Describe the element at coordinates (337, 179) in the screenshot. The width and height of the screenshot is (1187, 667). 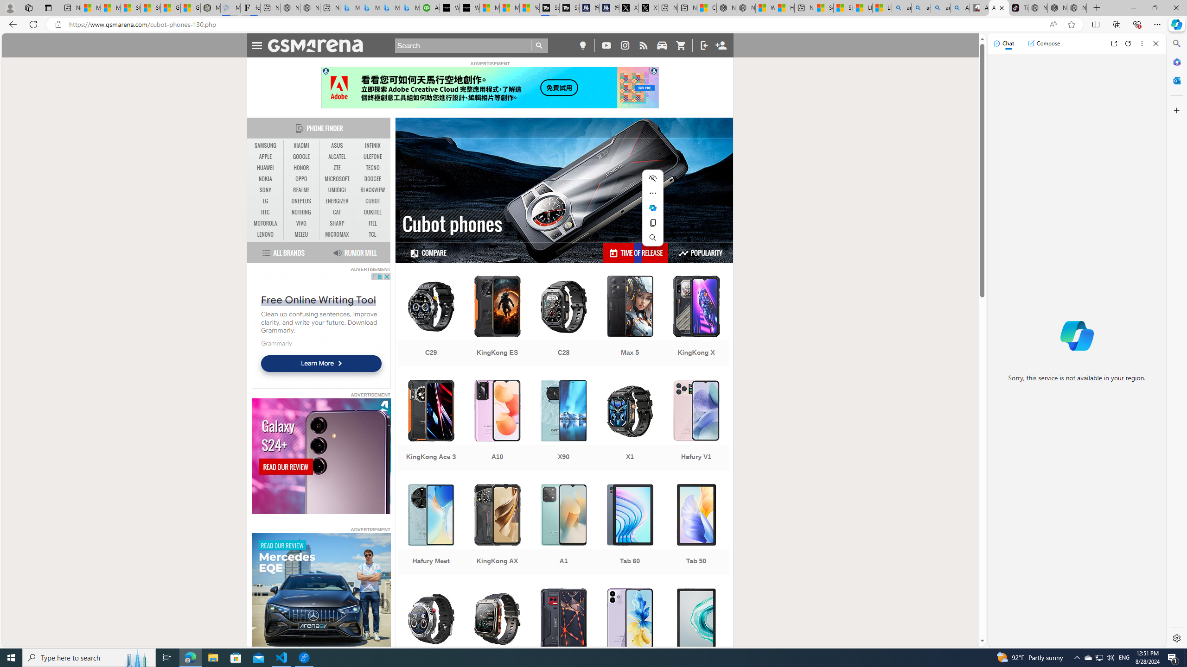
I see `MICROSOFT` at that location.